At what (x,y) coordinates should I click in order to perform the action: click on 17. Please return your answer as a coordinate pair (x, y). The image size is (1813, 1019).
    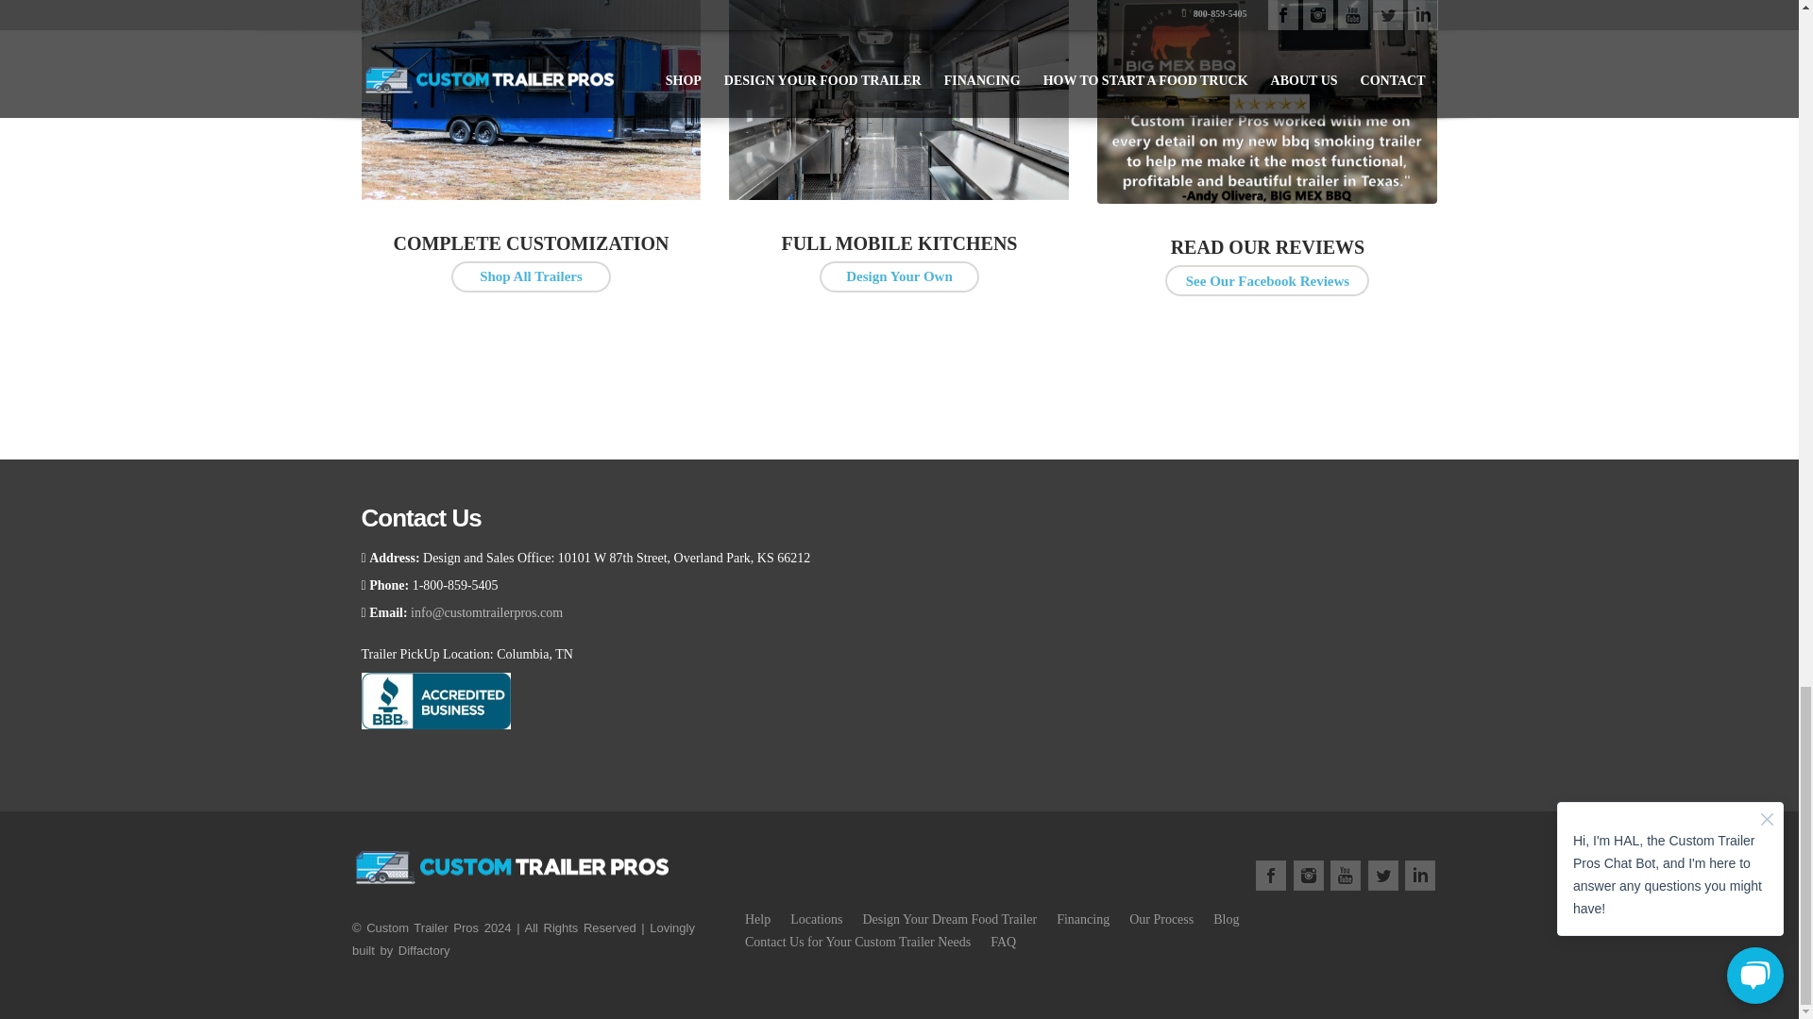
    Looking at the image, I should click on (899, 100).